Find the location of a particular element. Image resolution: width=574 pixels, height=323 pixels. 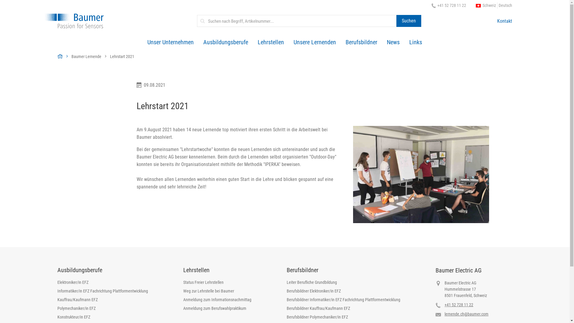

Berufsbildner Polymechaniker/in EFZ is located at coordinates (344, 318).